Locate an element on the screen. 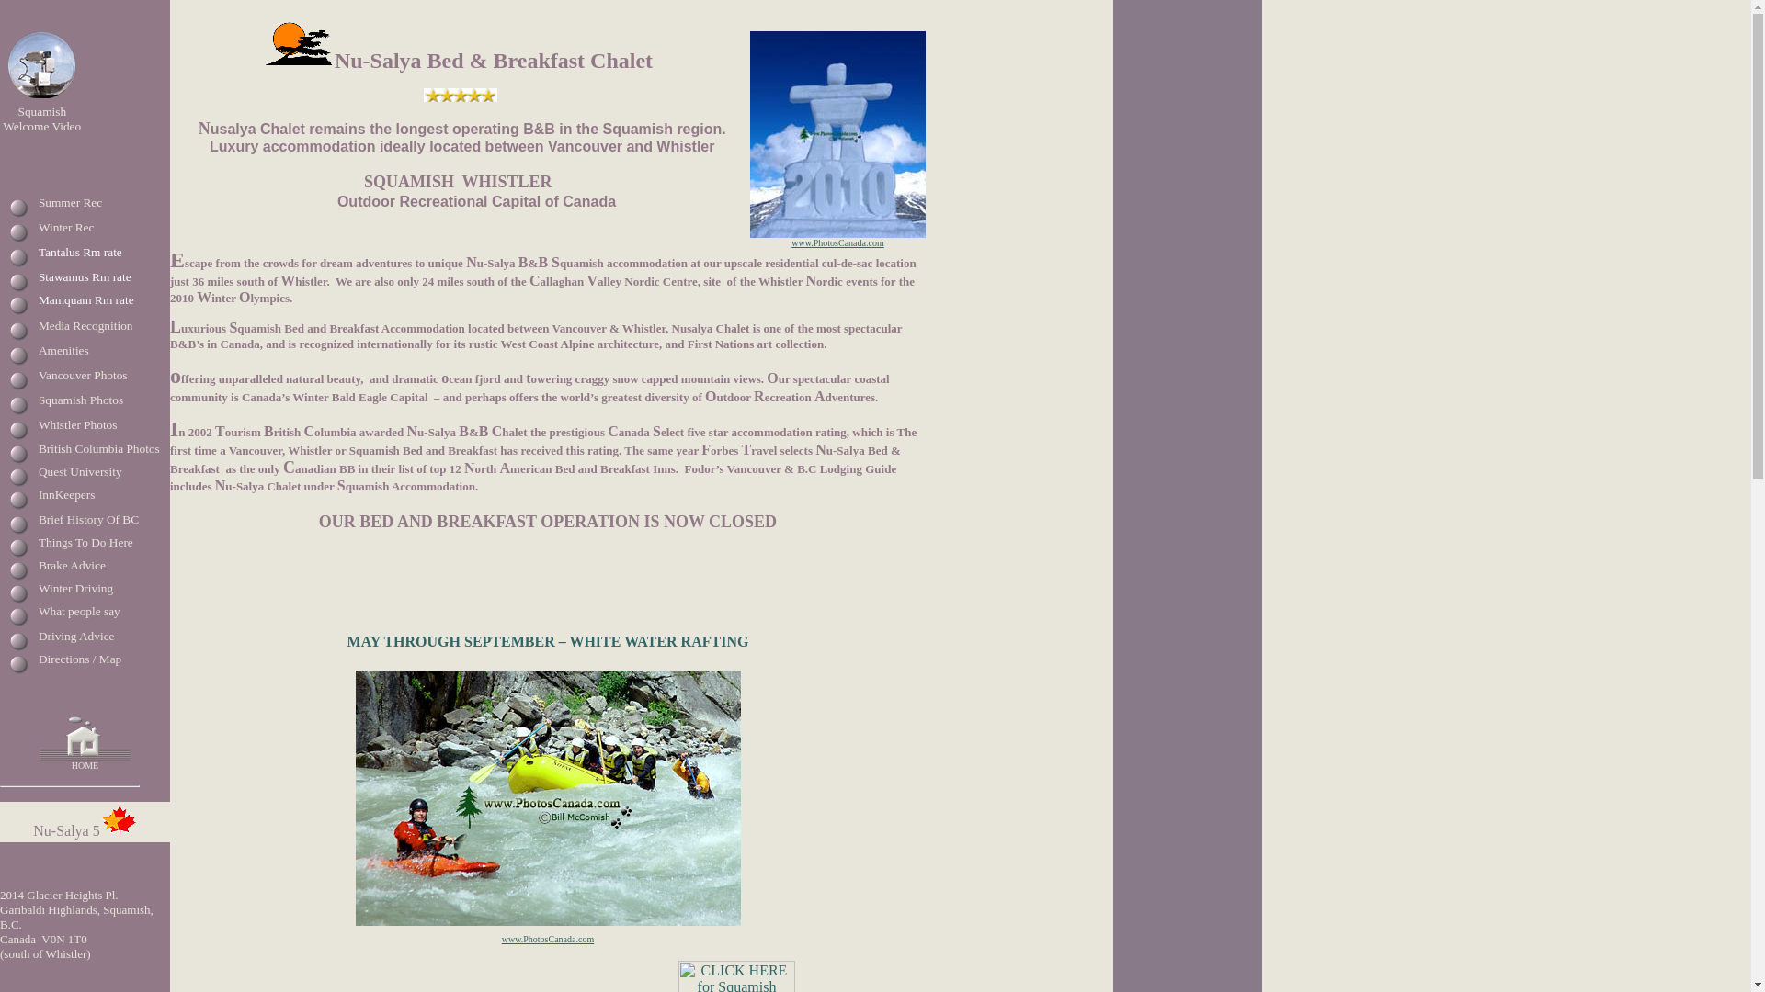 The height and width of the screenshot is (992, 1765). Summer Rec is located at coordinates (70, 202).